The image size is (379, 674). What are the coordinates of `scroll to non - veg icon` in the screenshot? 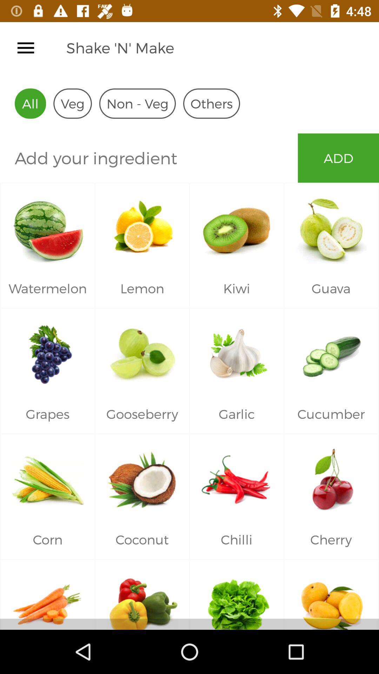 It's located at (137, 103).